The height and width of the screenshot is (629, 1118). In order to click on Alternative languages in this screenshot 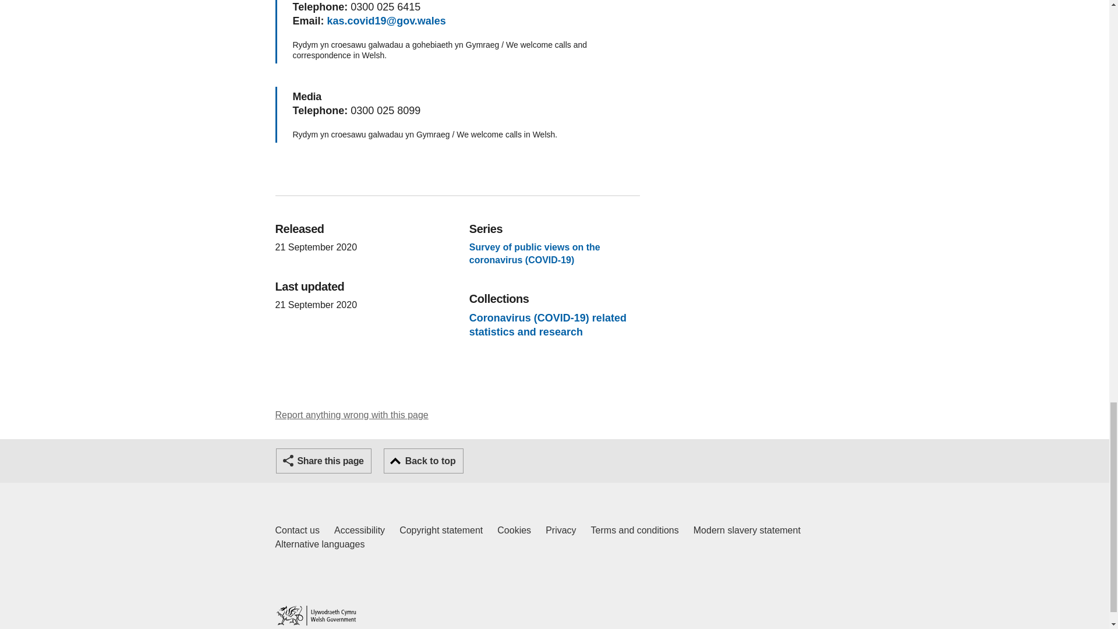, I will do `click(319, 545)`.